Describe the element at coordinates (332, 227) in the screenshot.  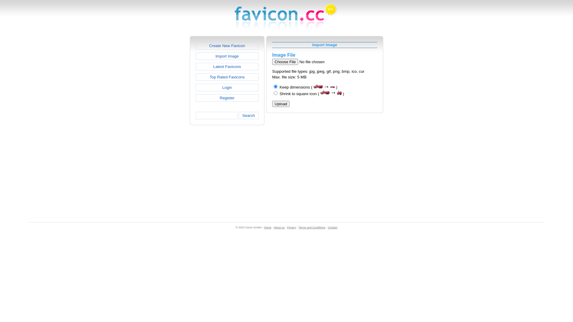
I see `Contact` at that location.